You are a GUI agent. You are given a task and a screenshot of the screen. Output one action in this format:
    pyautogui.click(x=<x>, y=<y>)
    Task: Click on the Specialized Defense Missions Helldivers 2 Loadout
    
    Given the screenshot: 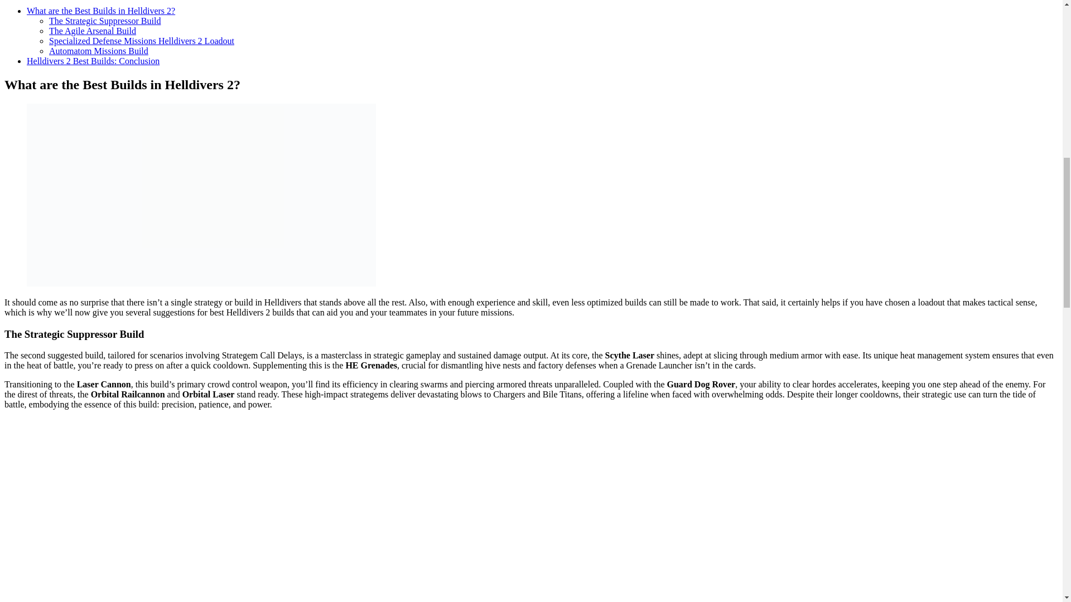 What is the action you would take?
    pyautogui.click(x=142, y=41)
    